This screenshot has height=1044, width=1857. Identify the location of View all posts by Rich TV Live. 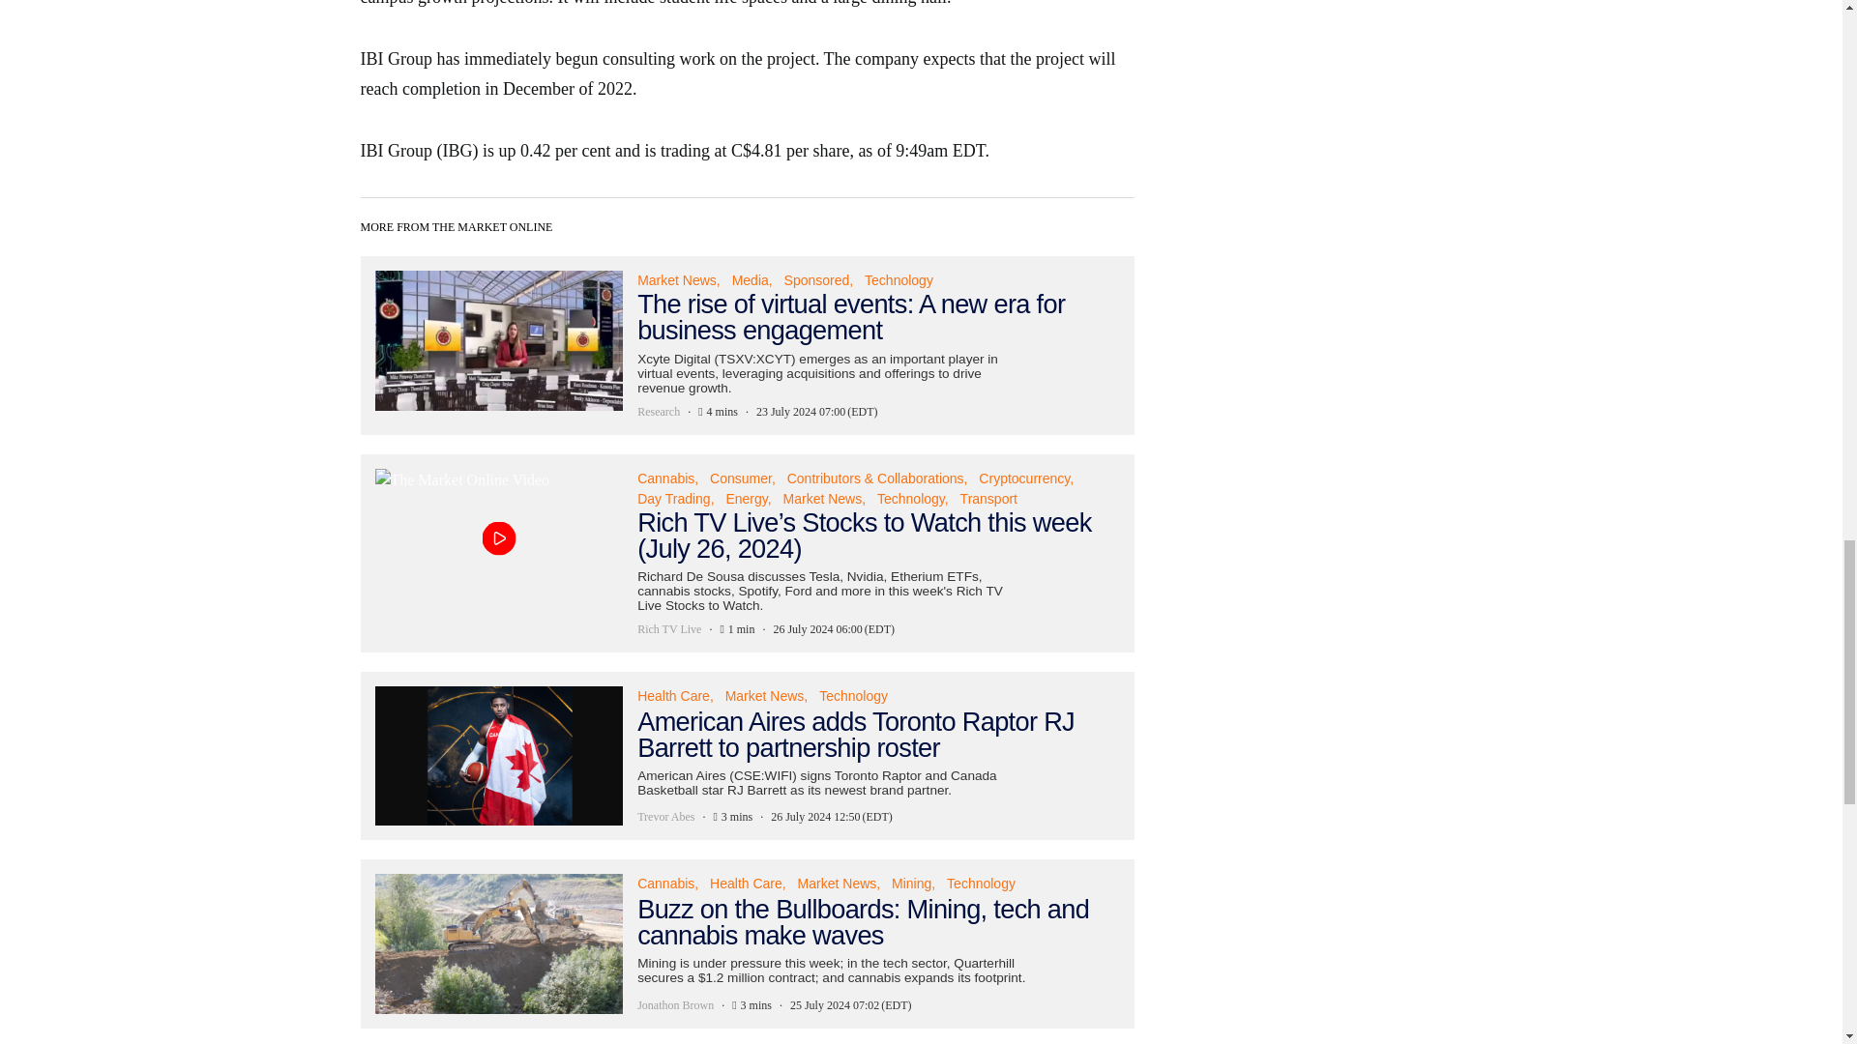
(669, 628).